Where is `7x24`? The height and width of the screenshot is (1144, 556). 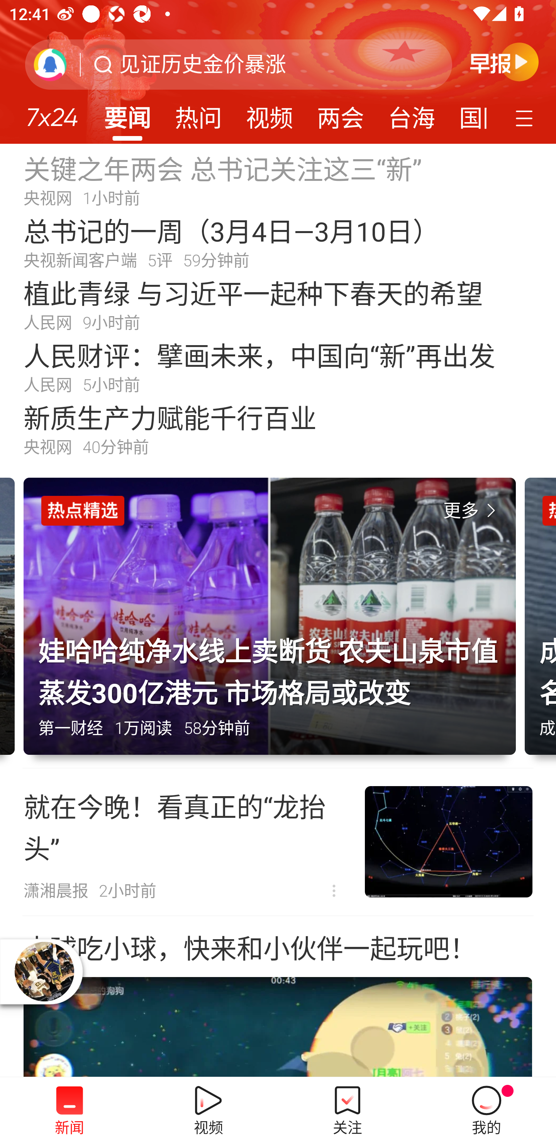
7x24 is located at coordinates (52, 112).